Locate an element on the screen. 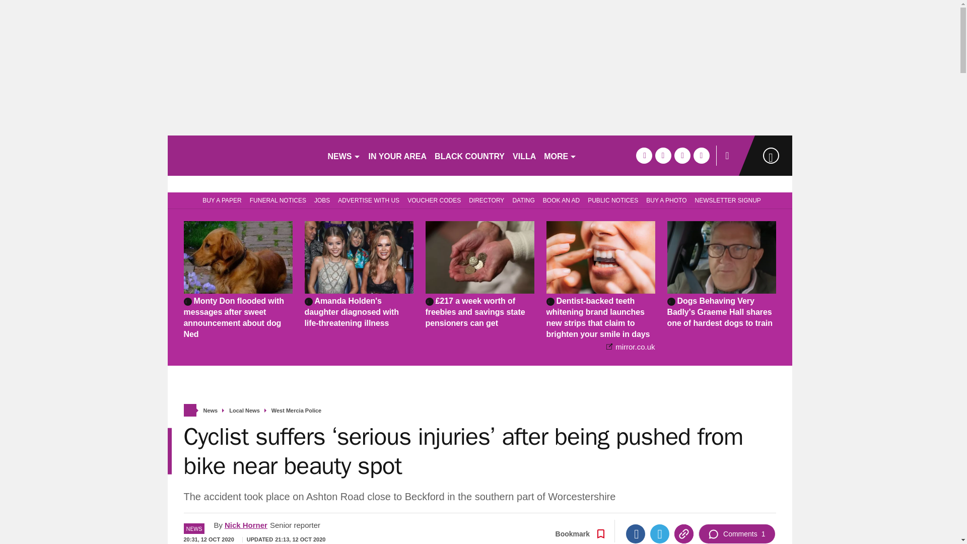 This screenshot has height=544, width=967. Facebook is located at coordinates (635, 534).